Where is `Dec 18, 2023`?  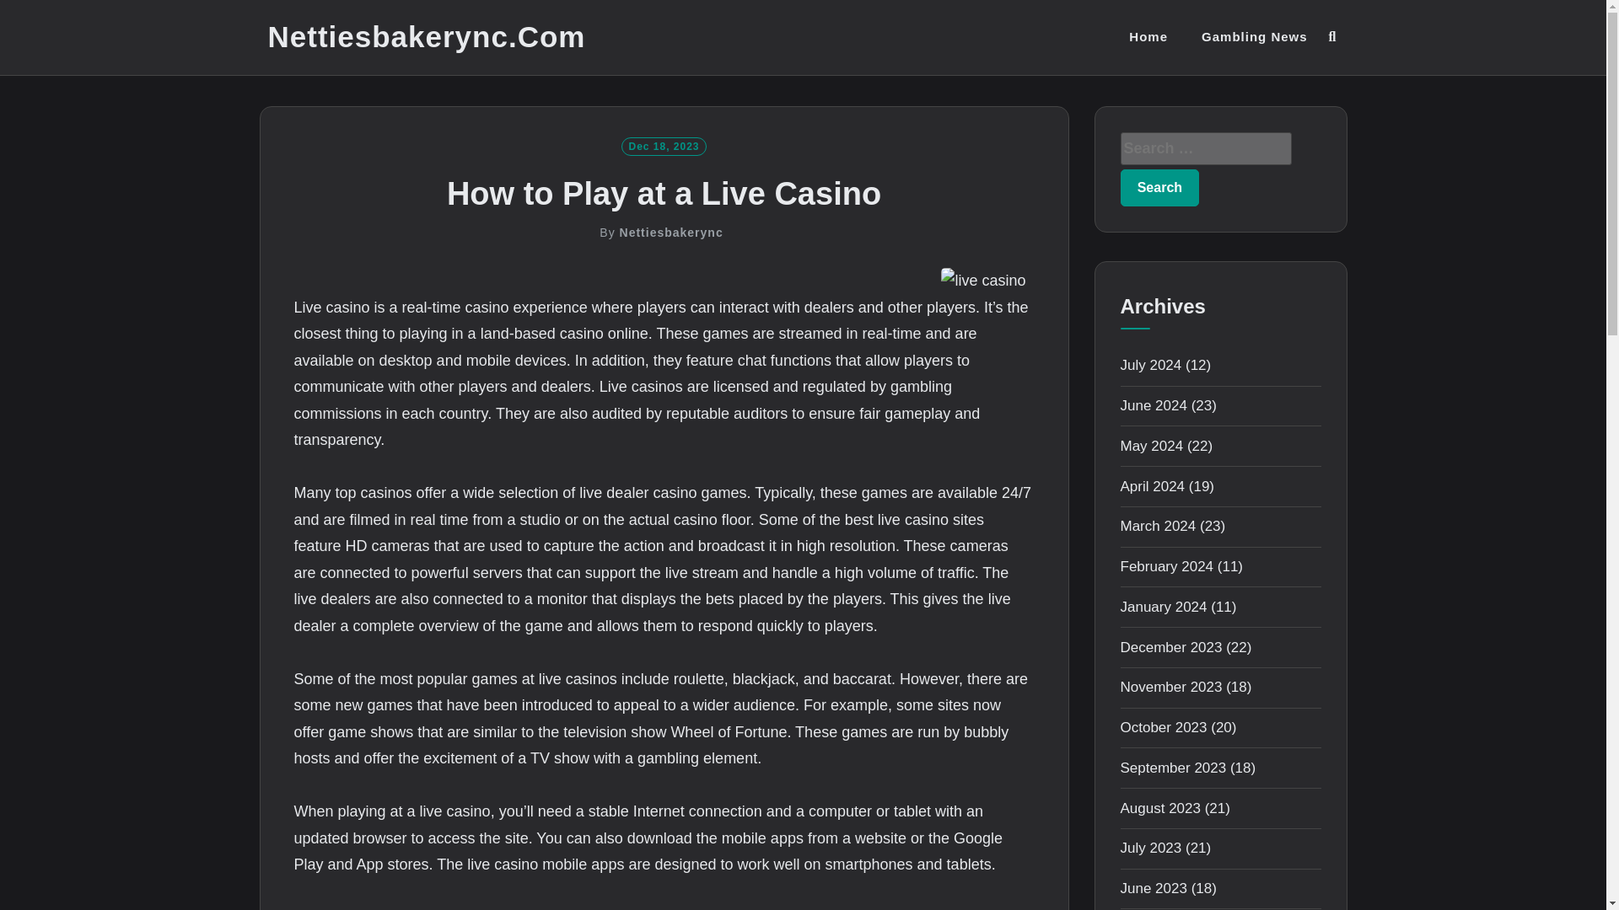
Dec 18, 2023 is located at coordinates (664, 145).